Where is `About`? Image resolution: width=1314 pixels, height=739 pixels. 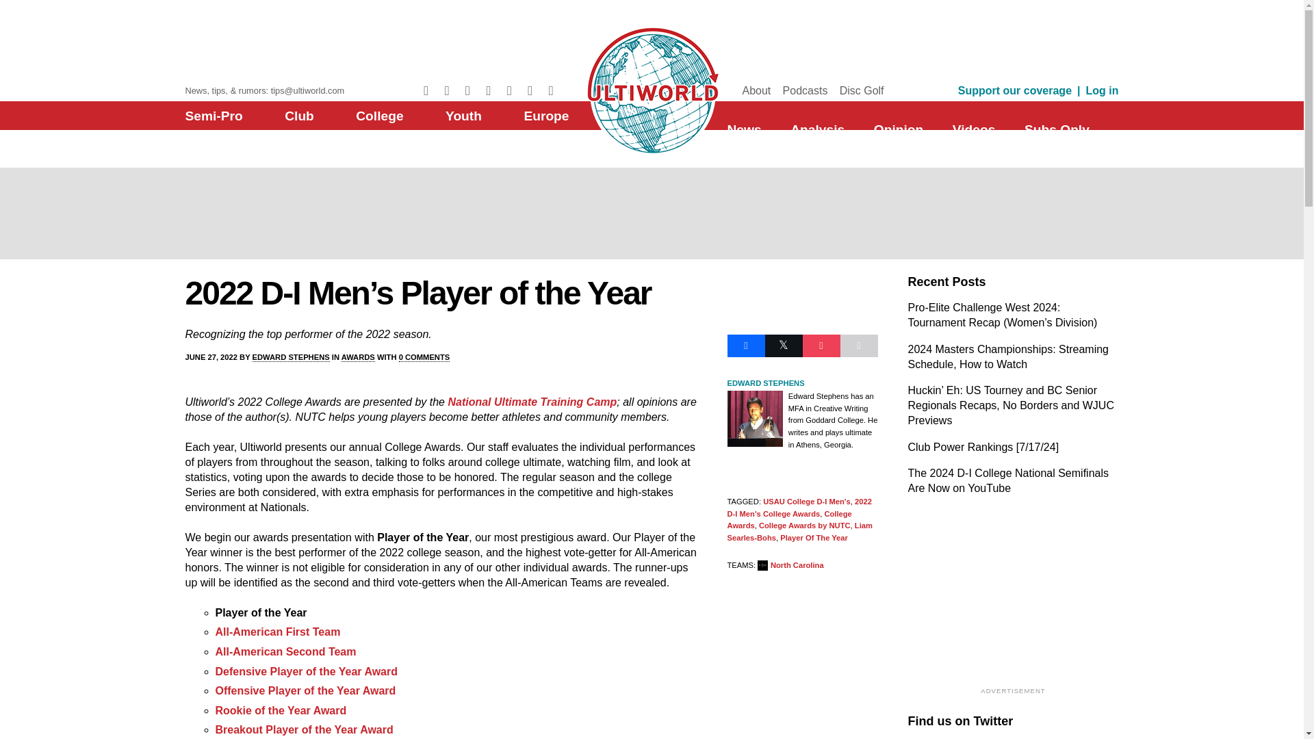 About is located at coordinates (756, 90).